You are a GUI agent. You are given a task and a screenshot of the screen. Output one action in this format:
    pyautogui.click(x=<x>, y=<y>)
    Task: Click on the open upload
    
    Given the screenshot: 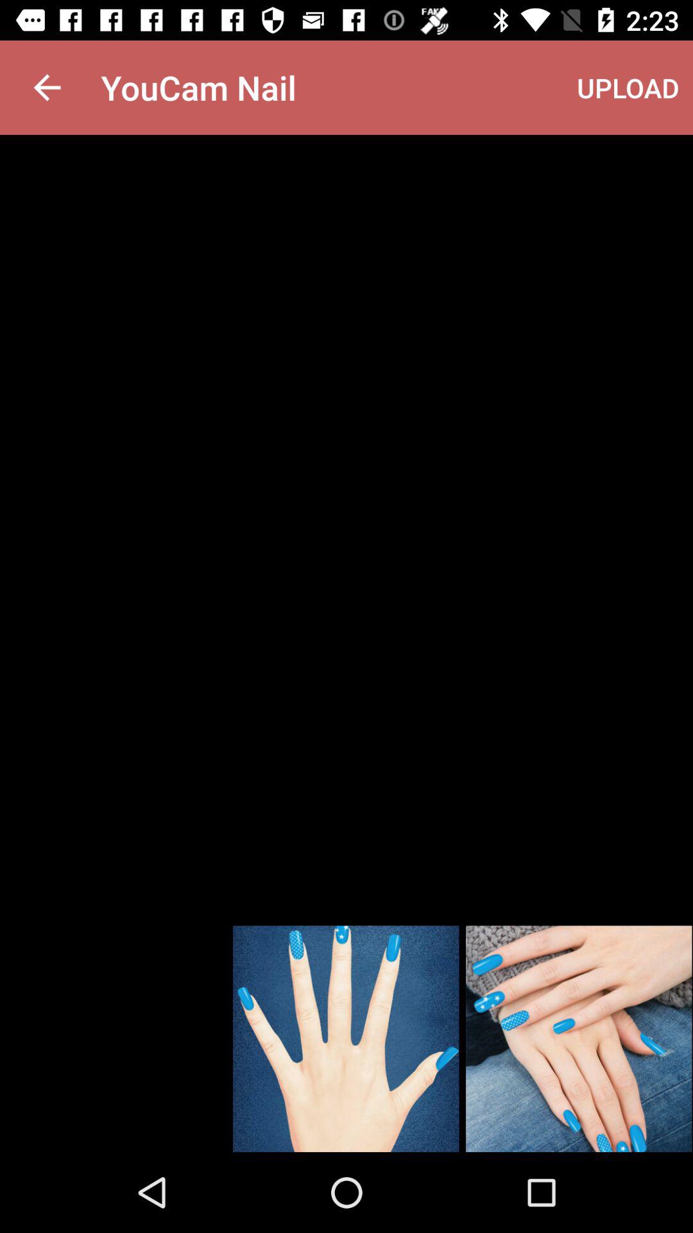 What is the action you would take?
    pyautogui.click(x=628, y=87)
    